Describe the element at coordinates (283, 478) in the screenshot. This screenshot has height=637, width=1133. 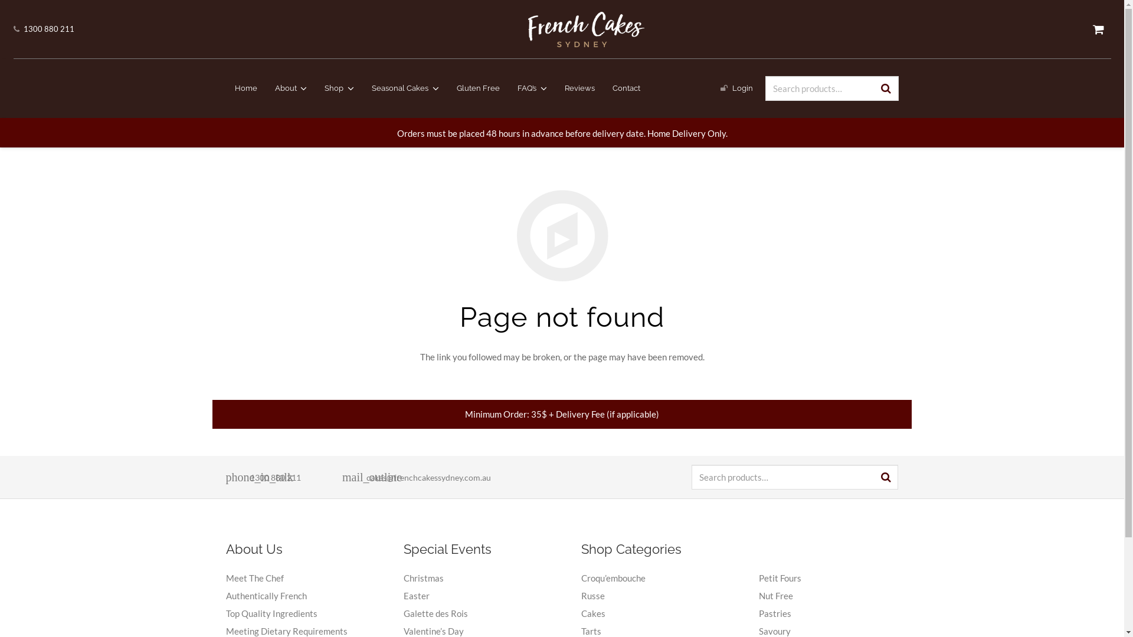
I see `1300 880 211` at that location.